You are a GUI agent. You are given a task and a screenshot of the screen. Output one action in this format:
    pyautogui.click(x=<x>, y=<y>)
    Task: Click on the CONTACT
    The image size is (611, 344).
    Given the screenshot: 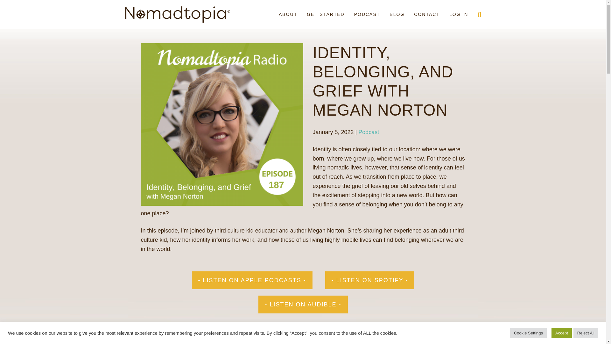 What is the action you would take?
    pyautogui.click(x=427, y=15)
    